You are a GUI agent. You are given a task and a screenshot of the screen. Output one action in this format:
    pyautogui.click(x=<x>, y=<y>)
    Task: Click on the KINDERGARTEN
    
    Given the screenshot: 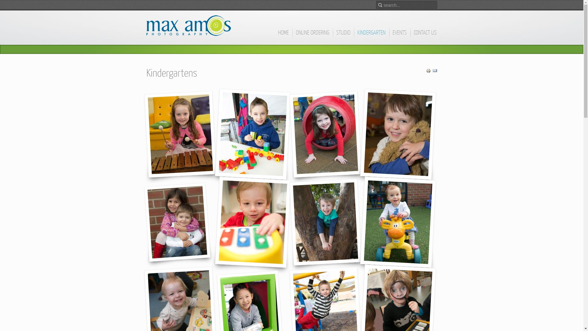 What is the action you would take?
    pyautogui.click(x=372, y=36)
    